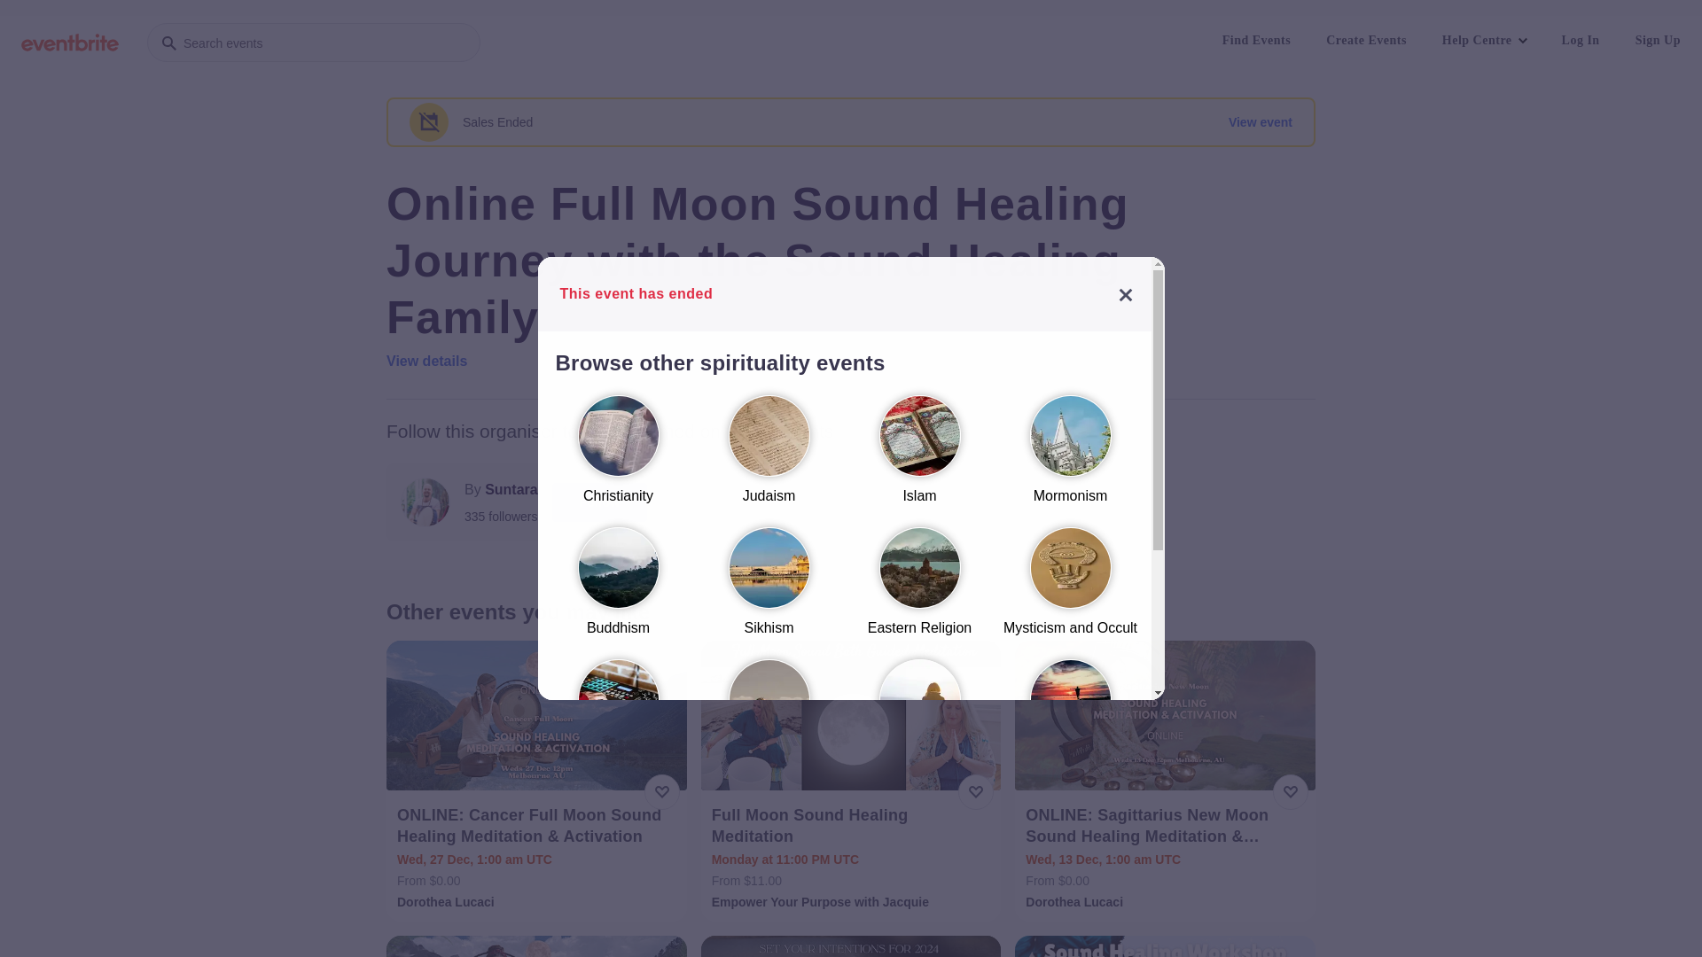 The image size is (1702, 957). Describe the element at coordinates (1367, 41) in the screenshot. I see `Create Events` at that location.